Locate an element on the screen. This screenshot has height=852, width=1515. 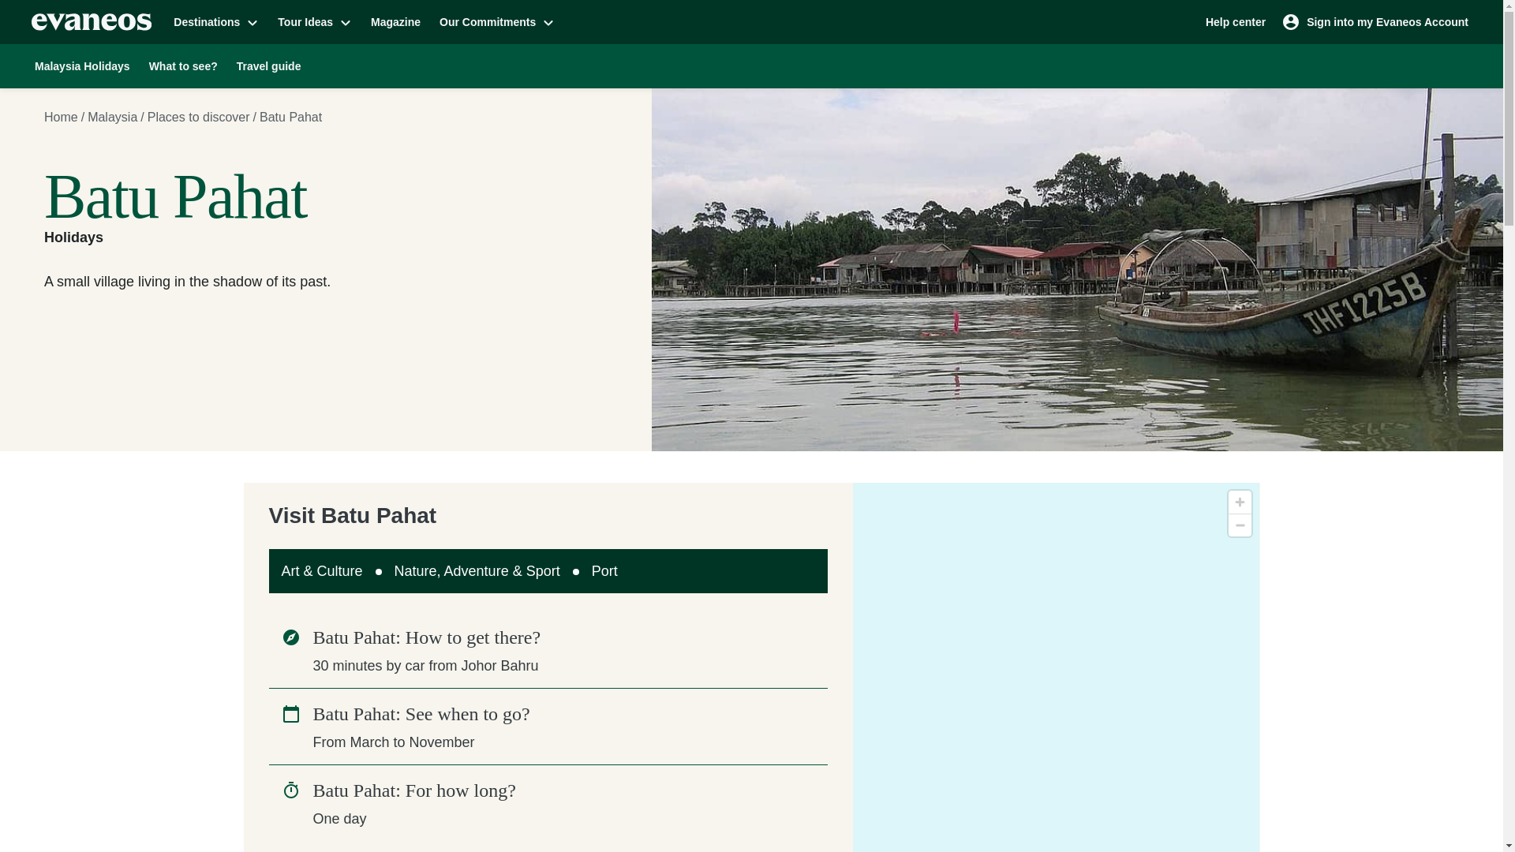
Help center is located at coordinates (1236, 21).